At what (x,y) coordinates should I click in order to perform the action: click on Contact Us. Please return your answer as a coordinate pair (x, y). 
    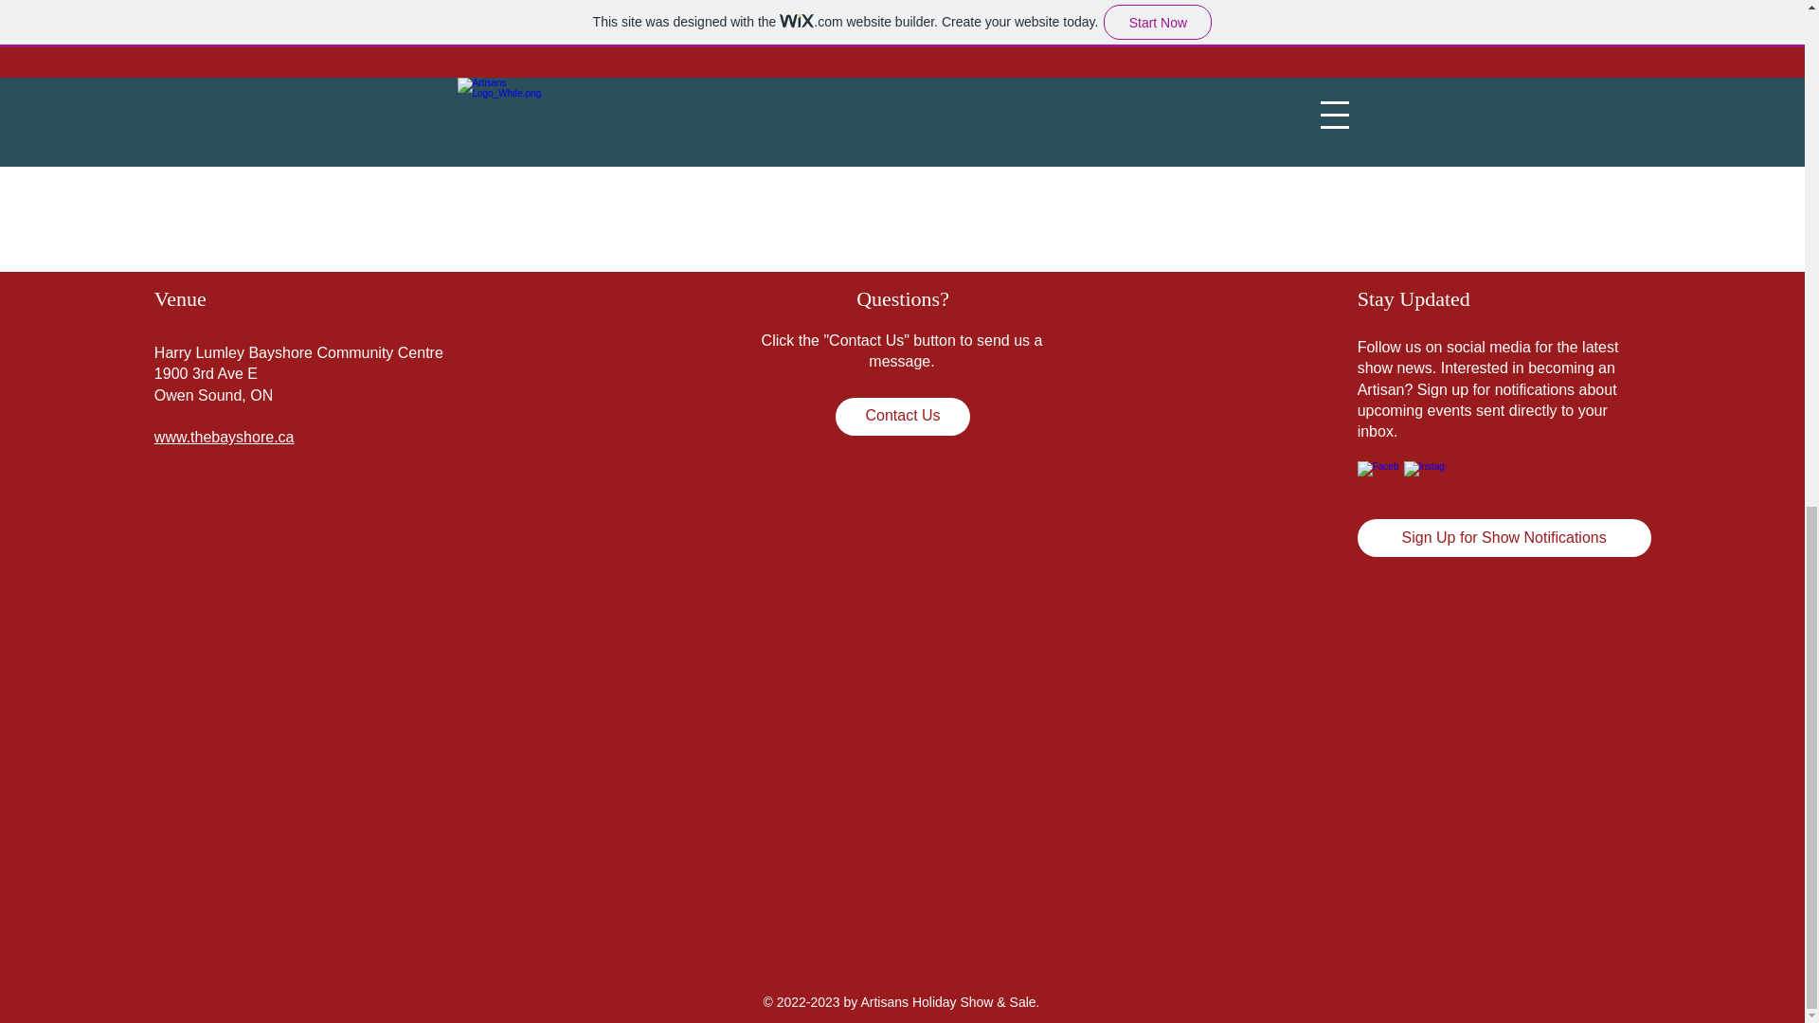
    Looking at the image, I should click on (902, 417).